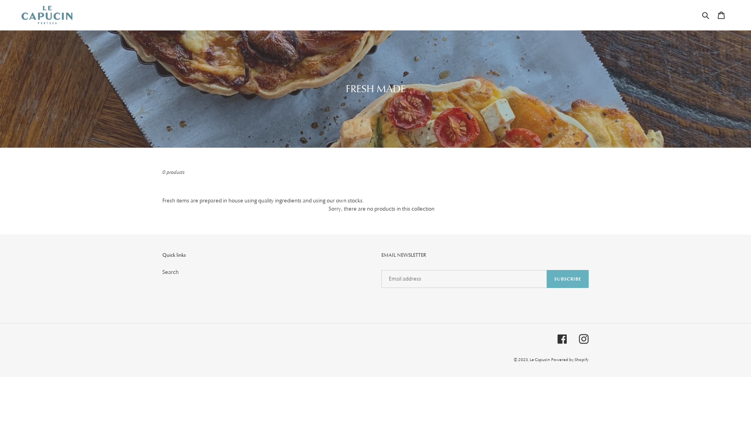 The image size is (751, 422). What do you see at coordinates (570, 359) in the screenshot?
I see `Powered by Shopify` at bounding box center [570, 359].